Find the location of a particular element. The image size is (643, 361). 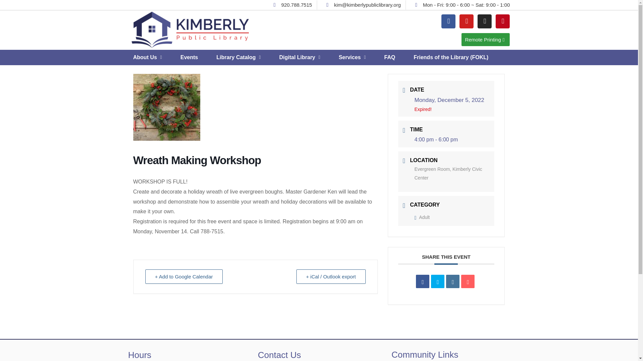

Contact Us is located at coordinates (279, 355).